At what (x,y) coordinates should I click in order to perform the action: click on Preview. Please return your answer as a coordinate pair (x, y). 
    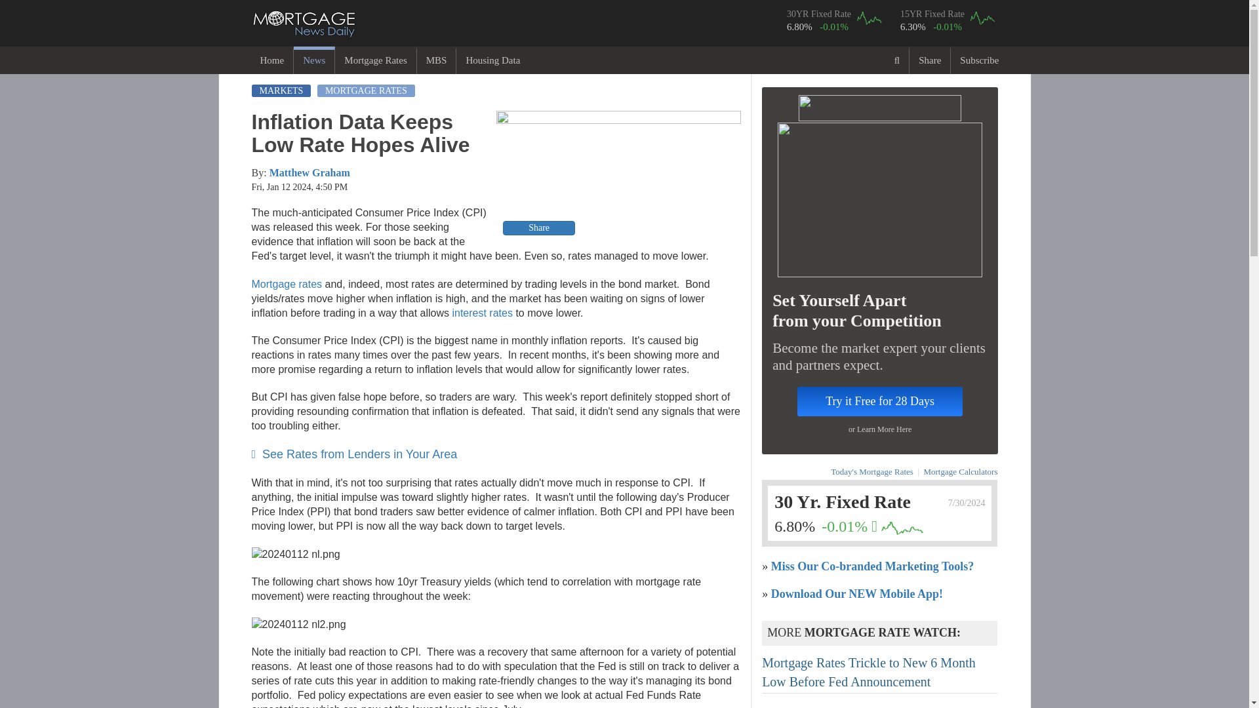
    Looking at the image, I should click on (618, 174).